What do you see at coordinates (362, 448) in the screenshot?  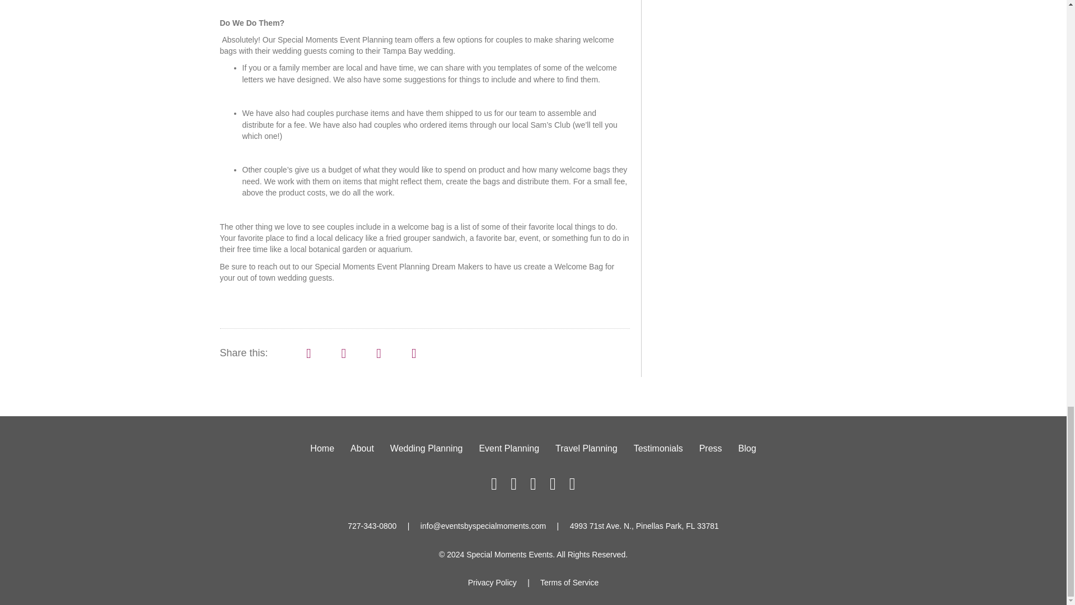 I see `About` at bounding box center [362, 448].